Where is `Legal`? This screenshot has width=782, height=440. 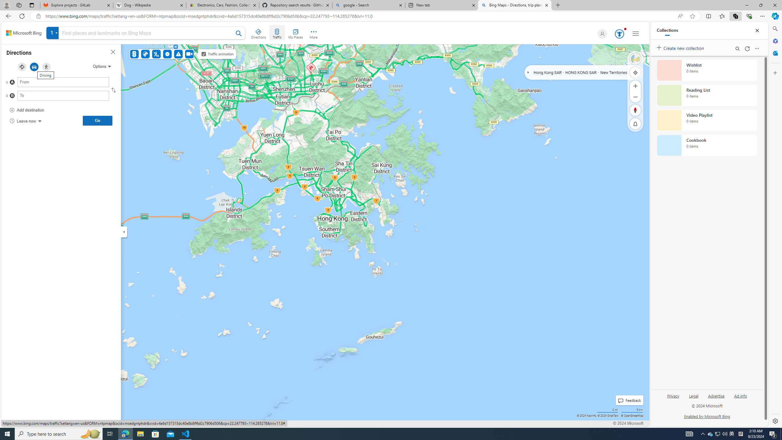 Legal is located at coordinates (694, 398).